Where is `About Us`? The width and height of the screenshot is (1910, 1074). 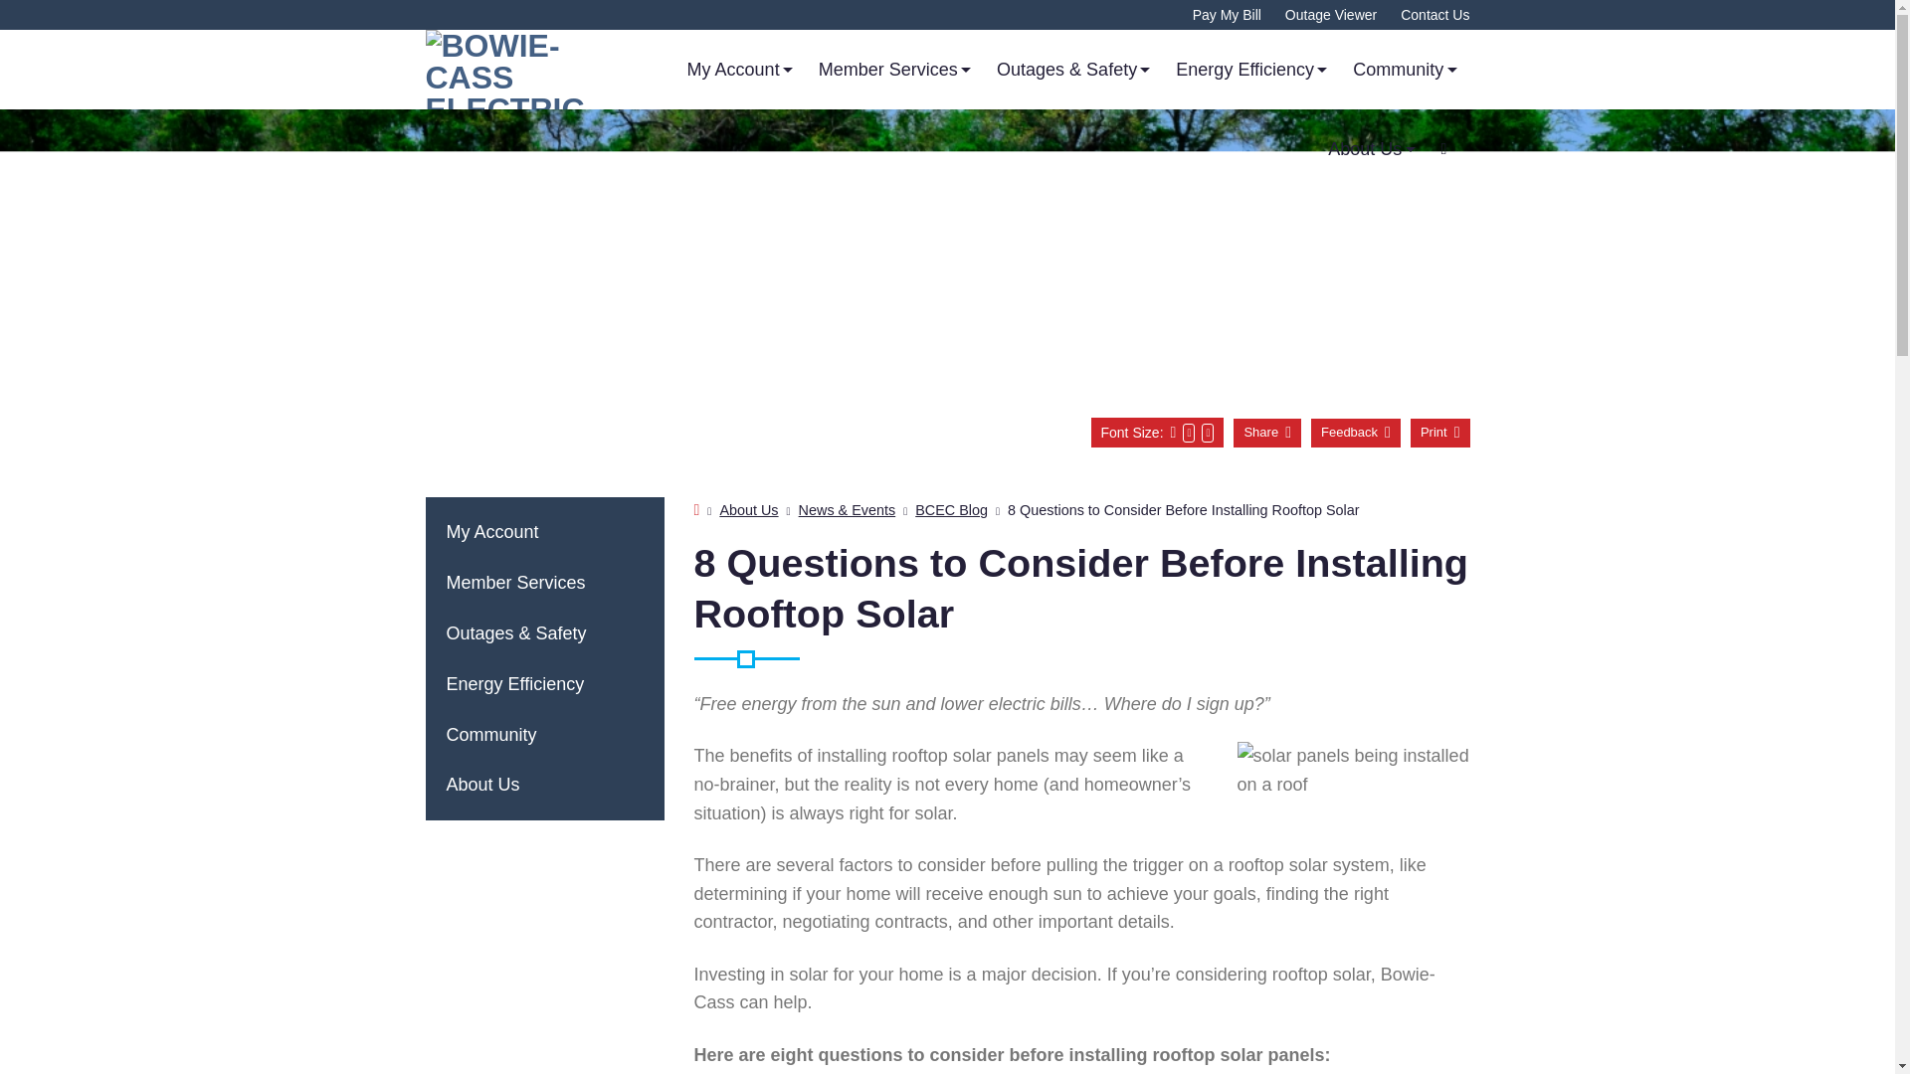
About Us is located at coordinates (1371, 149).